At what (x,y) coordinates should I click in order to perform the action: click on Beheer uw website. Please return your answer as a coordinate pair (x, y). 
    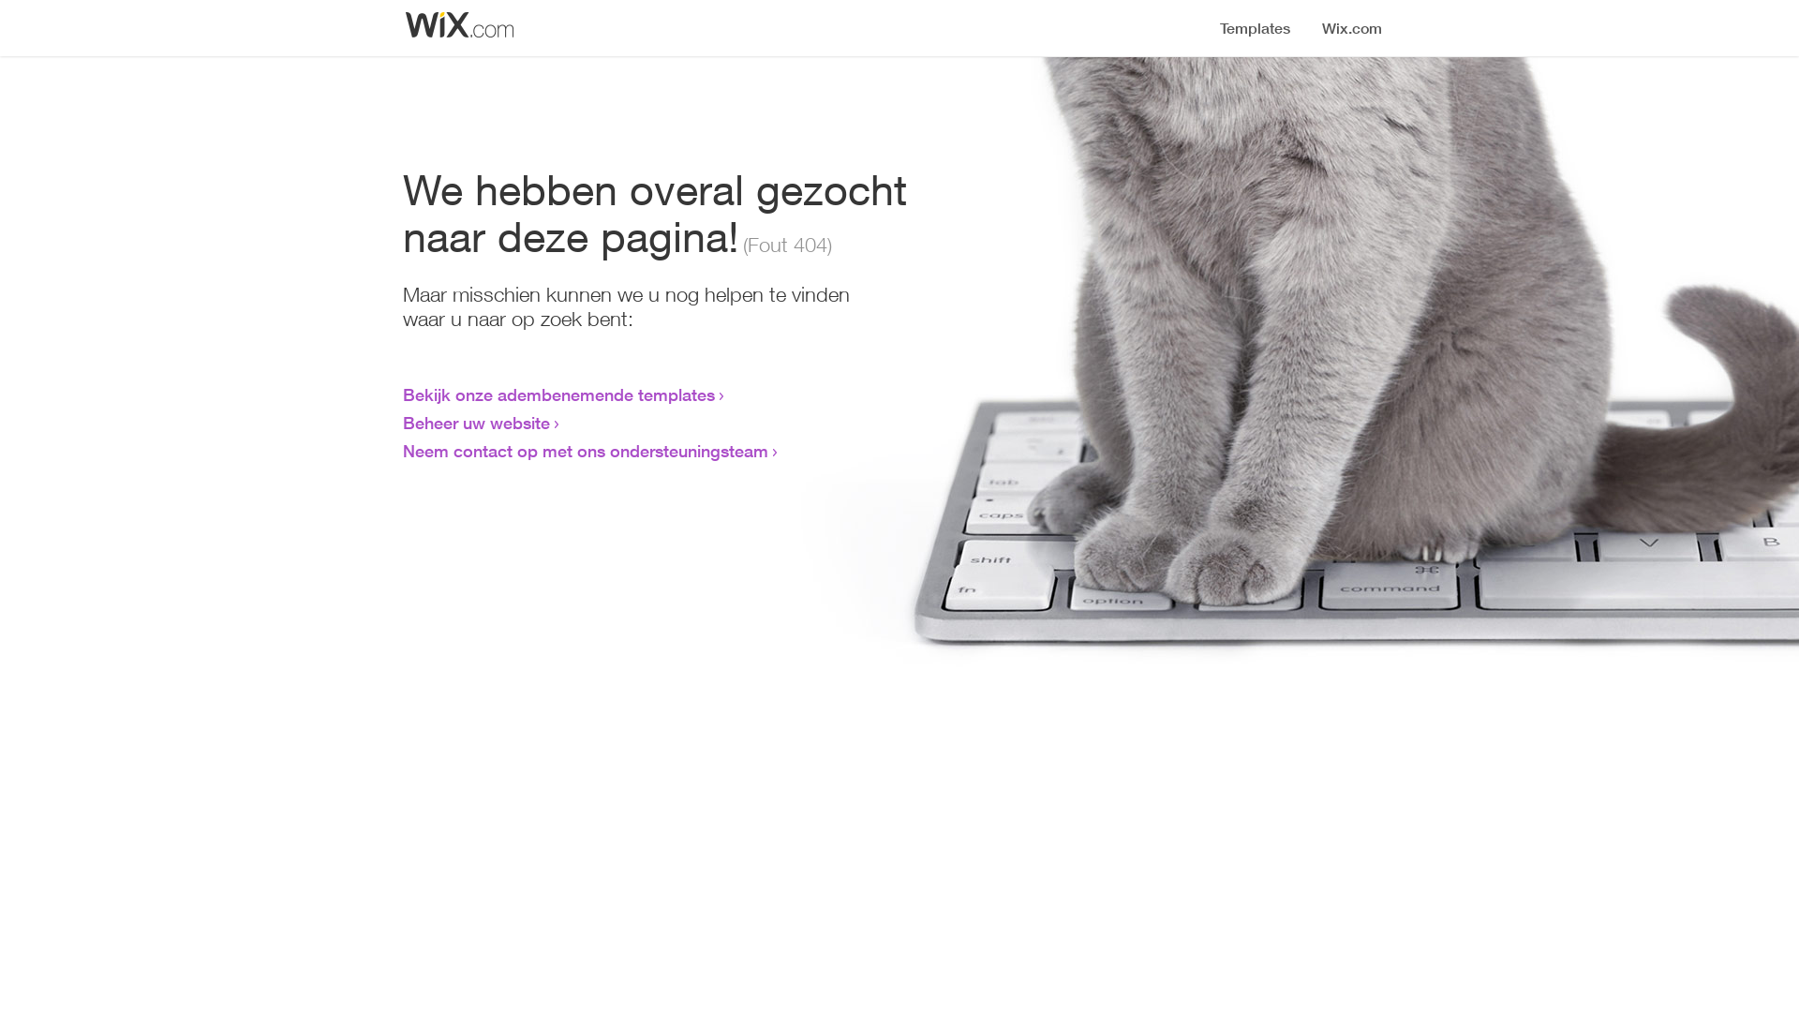
    Looking at the image, I should click on (476, 423).